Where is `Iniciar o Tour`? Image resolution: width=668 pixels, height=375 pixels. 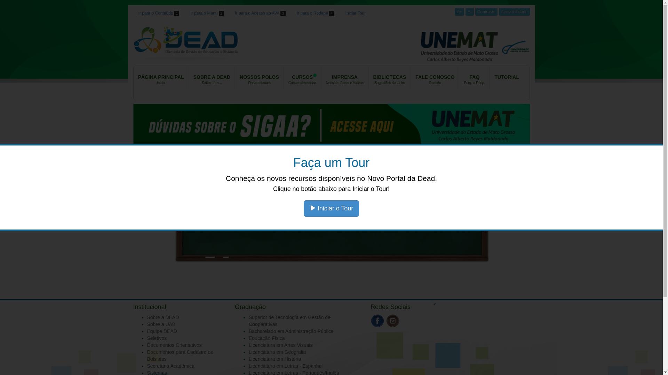
Iniciar o Tour is located at coordinates (332, 208).